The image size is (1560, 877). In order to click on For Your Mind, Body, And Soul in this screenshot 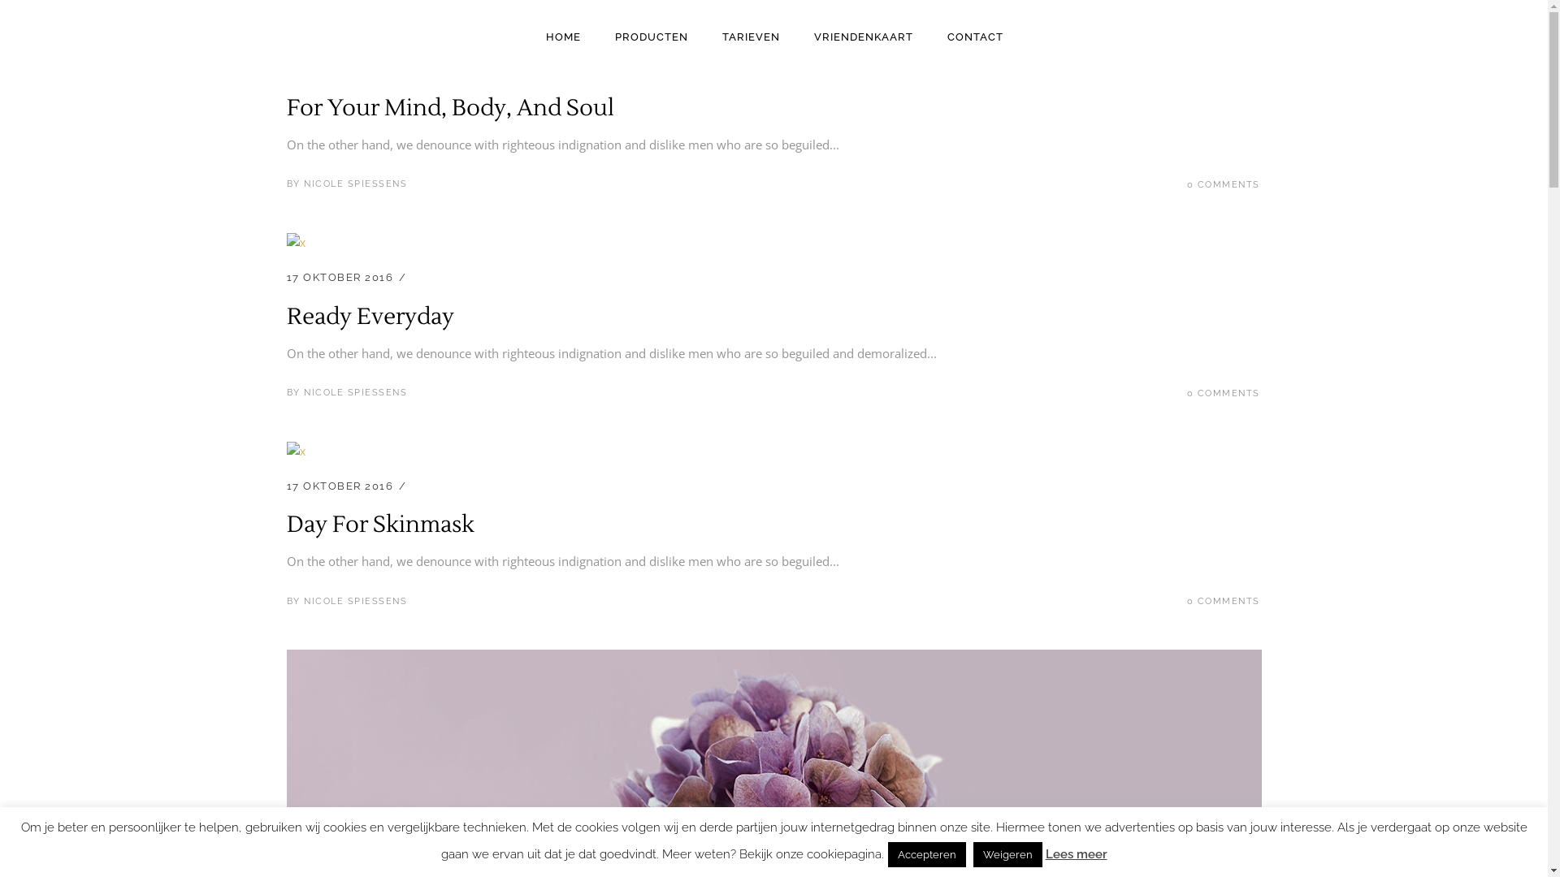, I will do `click(296, 34)`.